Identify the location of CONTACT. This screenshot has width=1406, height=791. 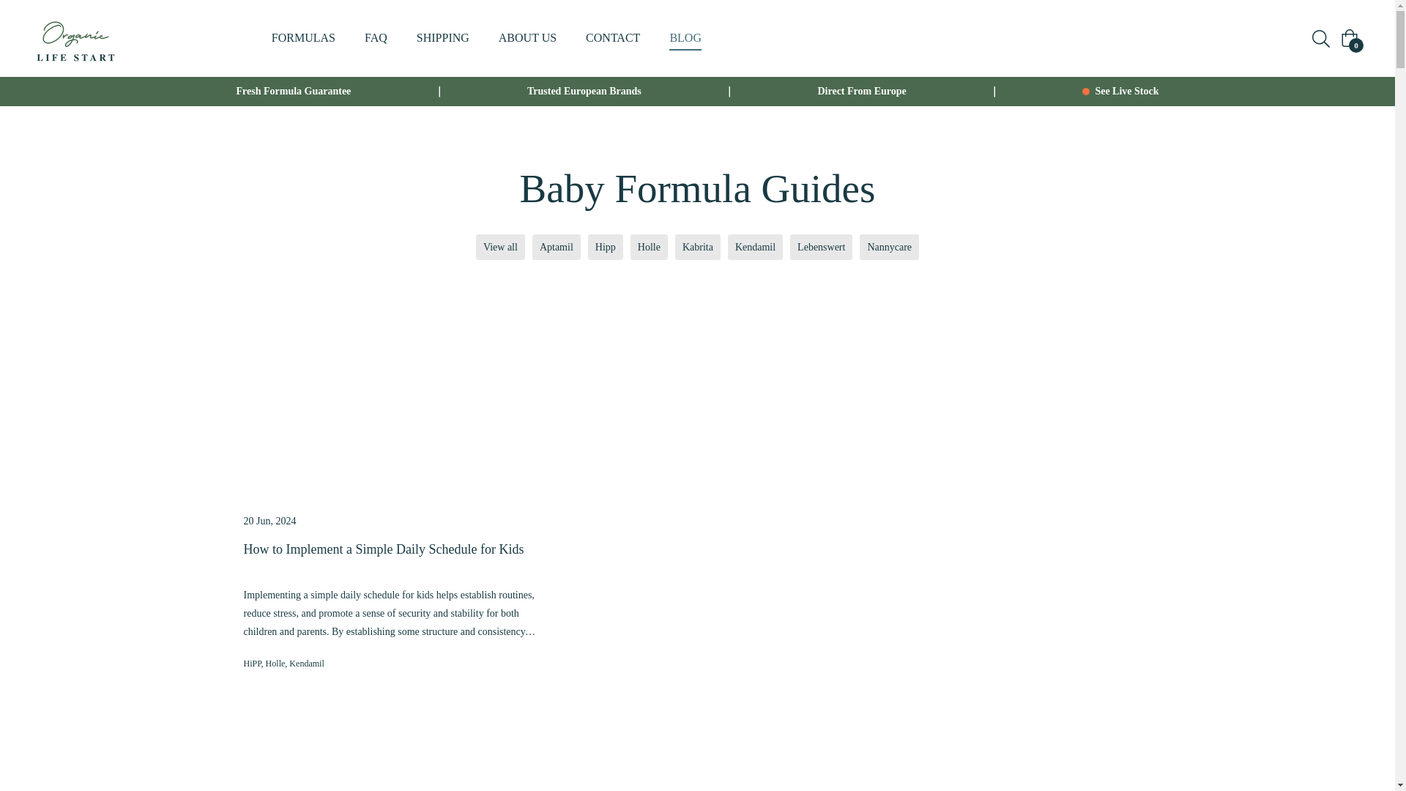
(612, 38).